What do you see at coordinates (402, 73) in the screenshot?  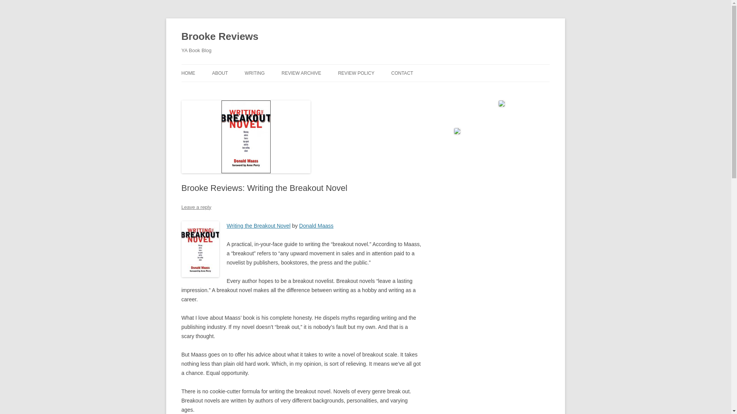 I see `CONTACT` at bounding box center [402, 73].